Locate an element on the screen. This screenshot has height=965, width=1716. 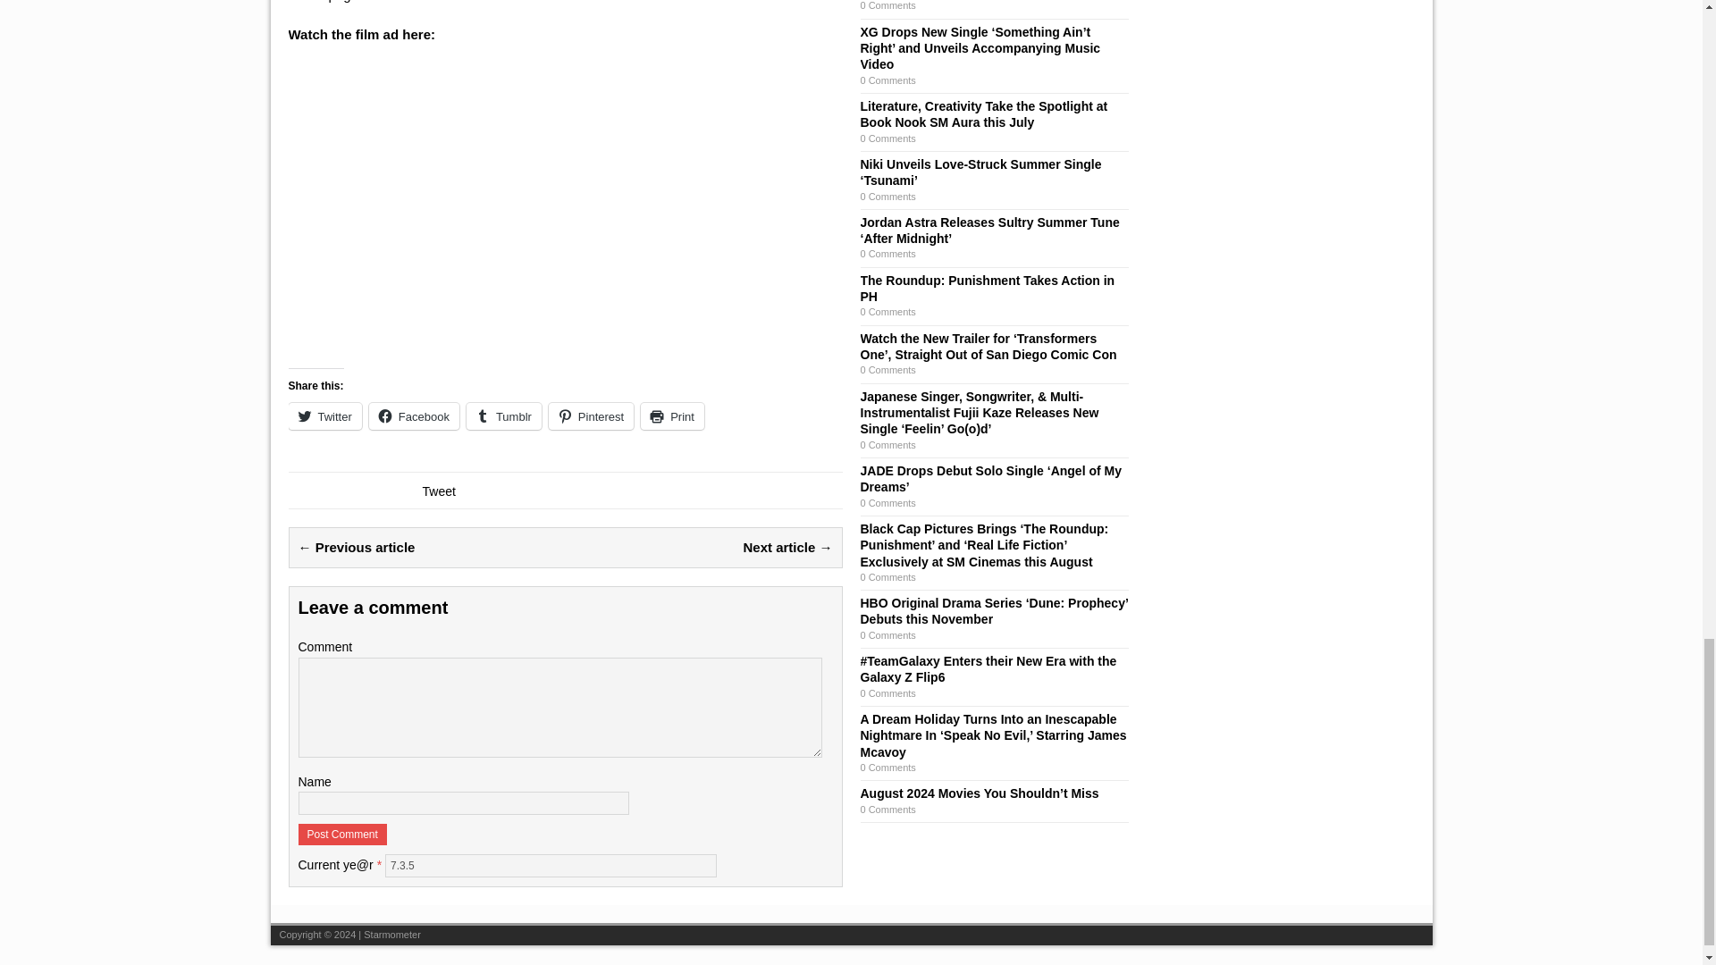
Print is located at coordinates (672, 416).